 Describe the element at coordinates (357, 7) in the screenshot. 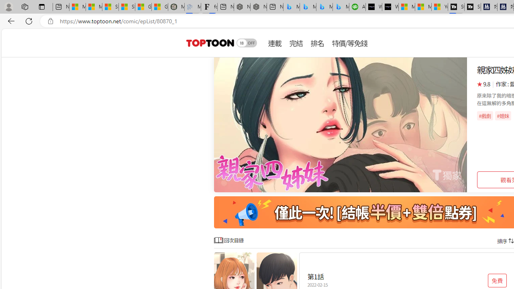

I see `Accounting Software for Accountants, CPAs and Bookkeepers` at that location.